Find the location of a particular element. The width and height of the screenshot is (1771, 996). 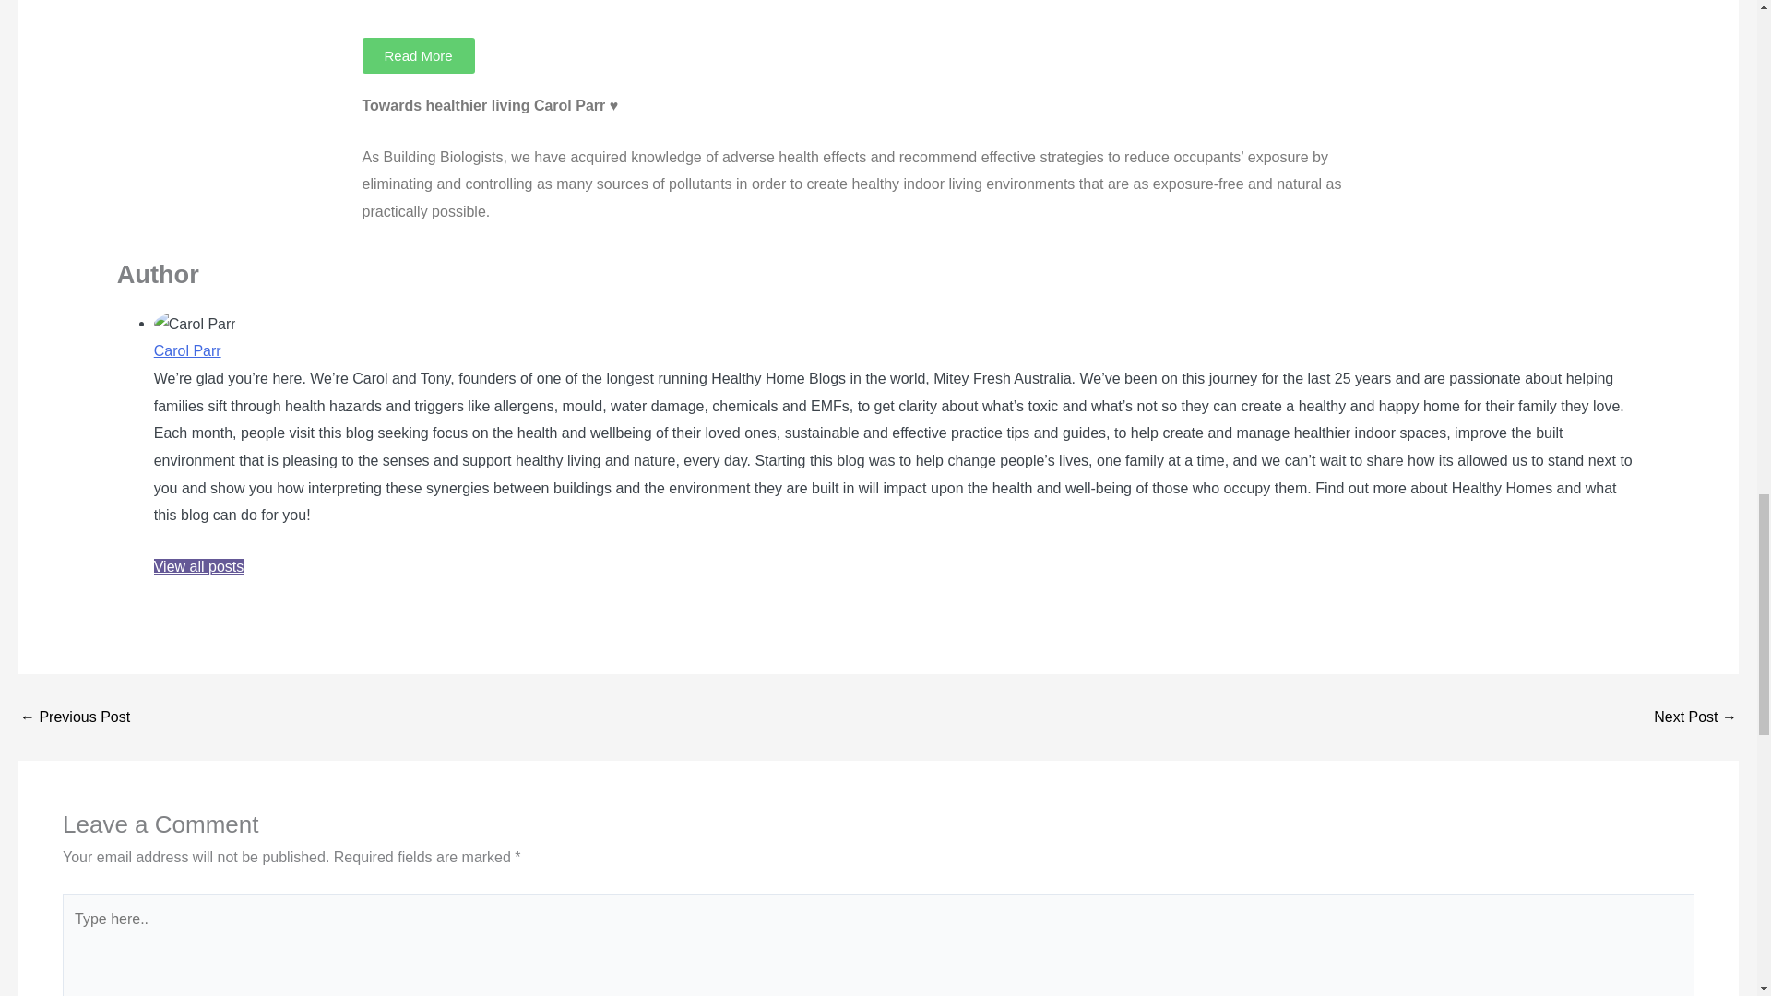

View all posts is located at coordinates (199, 566).